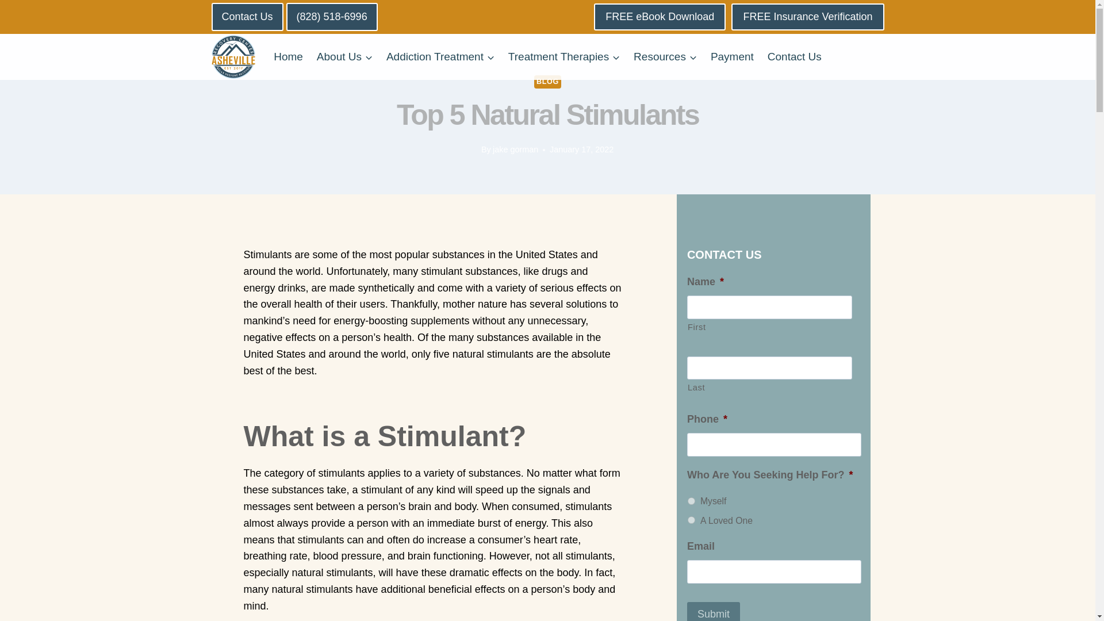  I want to click on Home, so click(289, 56).